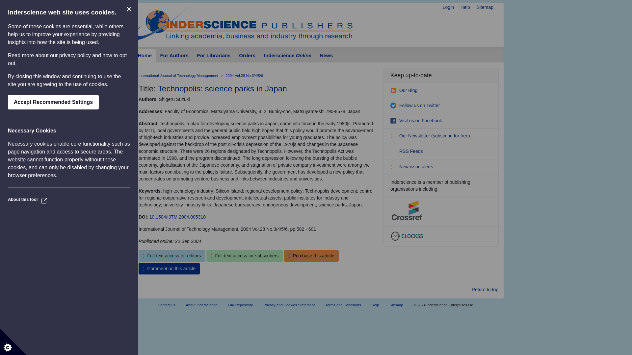  What do you see at coordinates (411, 136) in the screenshot?
I see `Our Newsletter` at bounding box center [411, 136].